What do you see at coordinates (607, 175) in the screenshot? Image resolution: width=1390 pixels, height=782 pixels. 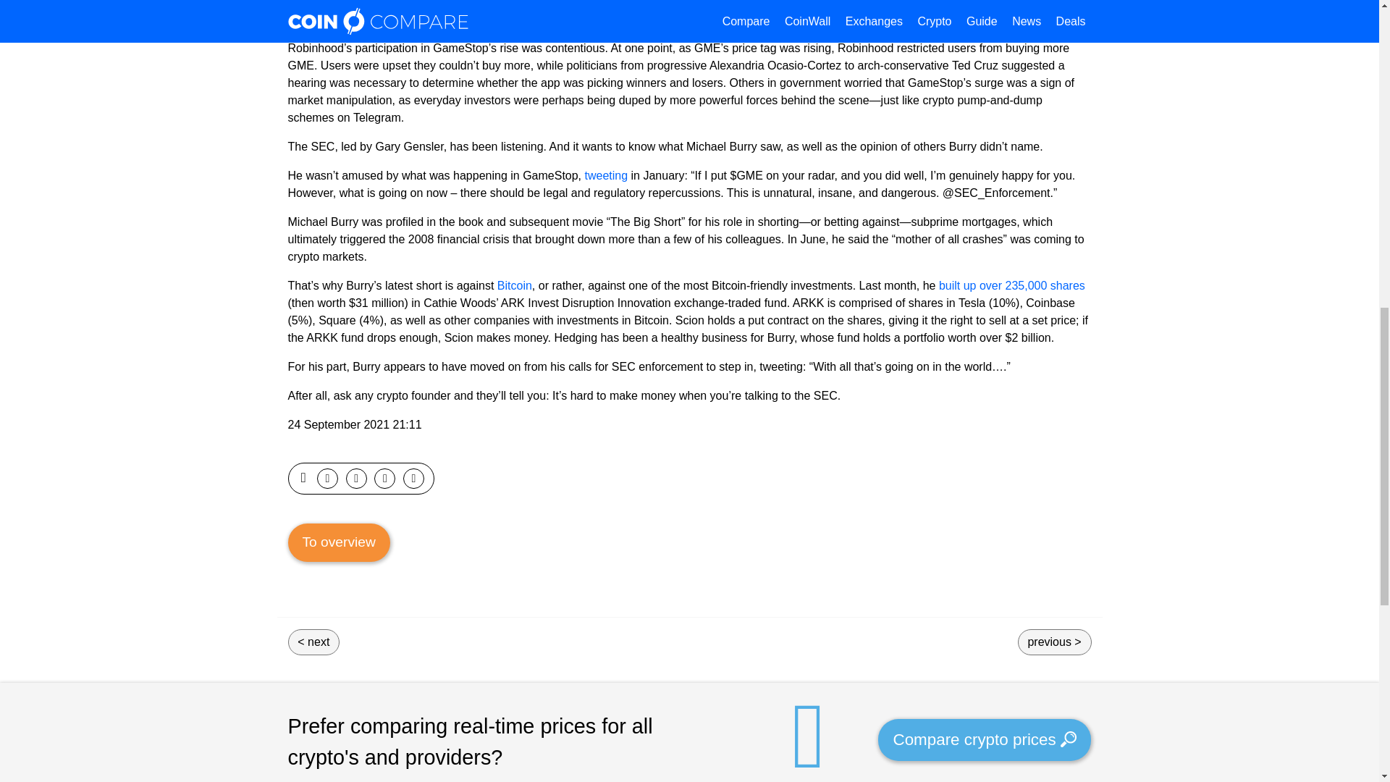 I see `tweeting` at bounding box center [607, 175].